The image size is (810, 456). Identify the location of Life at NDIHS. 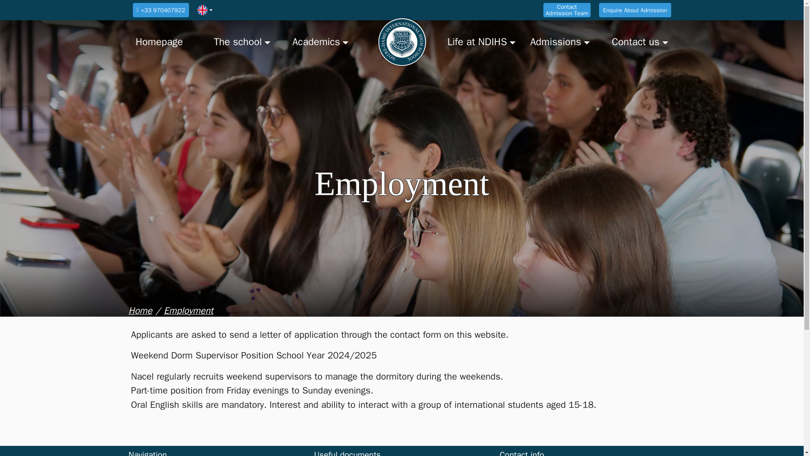
(479, 42).